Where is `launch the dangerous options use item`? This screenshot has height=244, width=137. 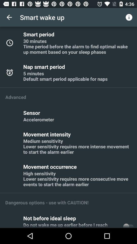
launch the dangerous options use item is located at coordinates (47, 202).